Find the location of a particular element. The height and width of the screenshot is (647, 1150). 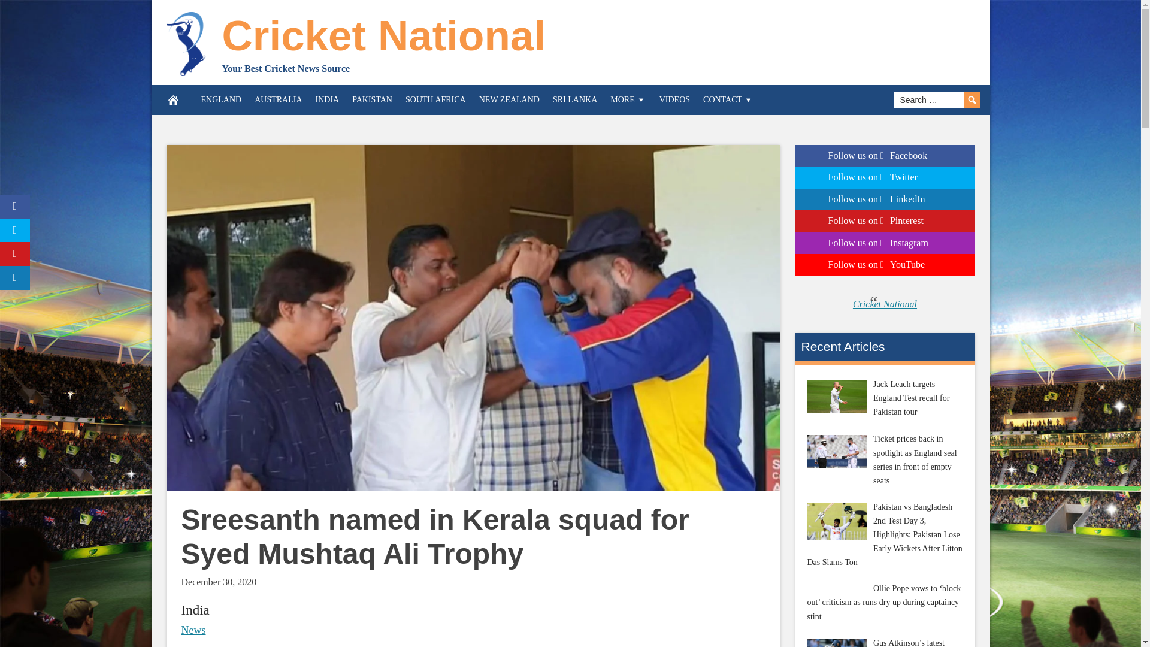

MORE is located at coordinates (628, 99).